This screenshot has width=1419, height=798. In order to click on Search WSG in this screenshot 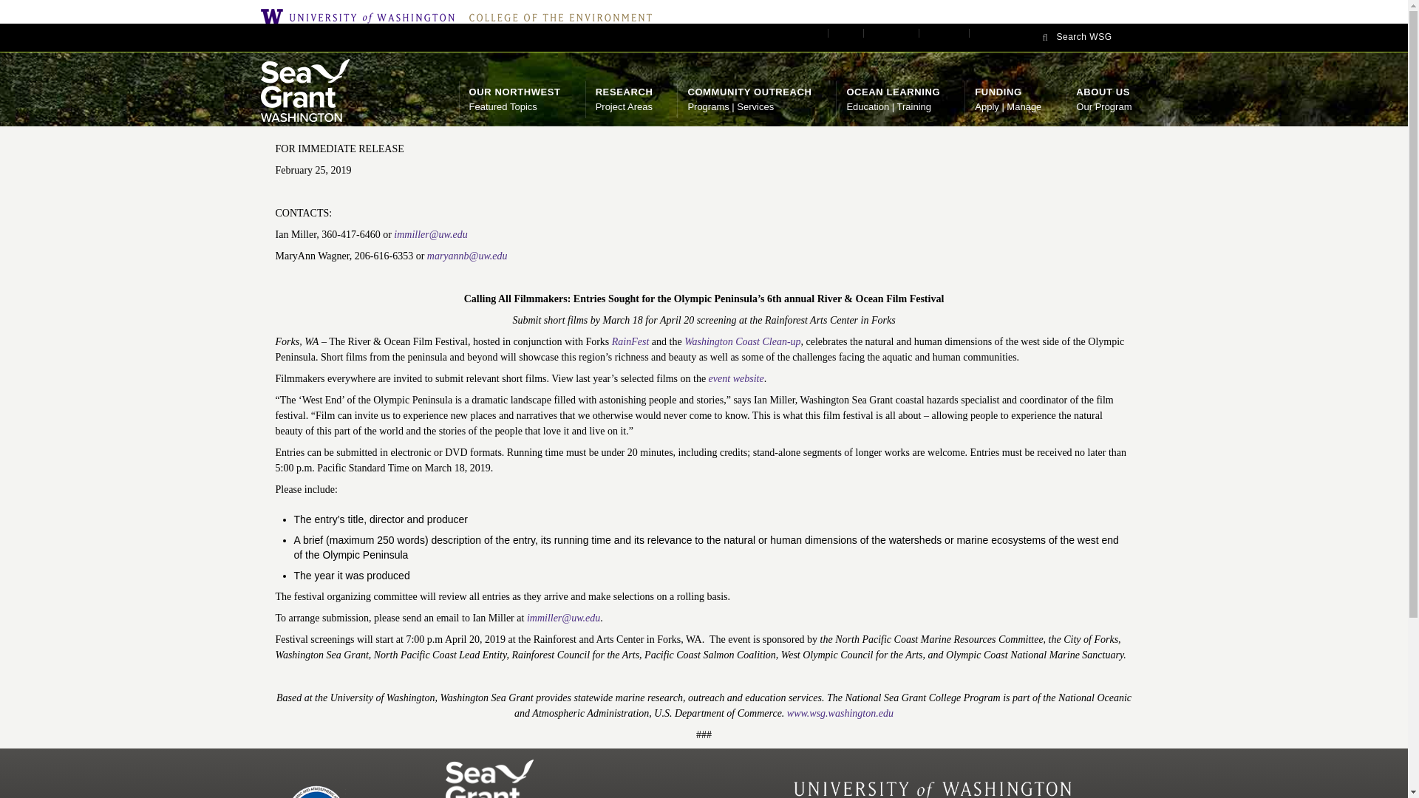, I will do `click(809, 33)`.